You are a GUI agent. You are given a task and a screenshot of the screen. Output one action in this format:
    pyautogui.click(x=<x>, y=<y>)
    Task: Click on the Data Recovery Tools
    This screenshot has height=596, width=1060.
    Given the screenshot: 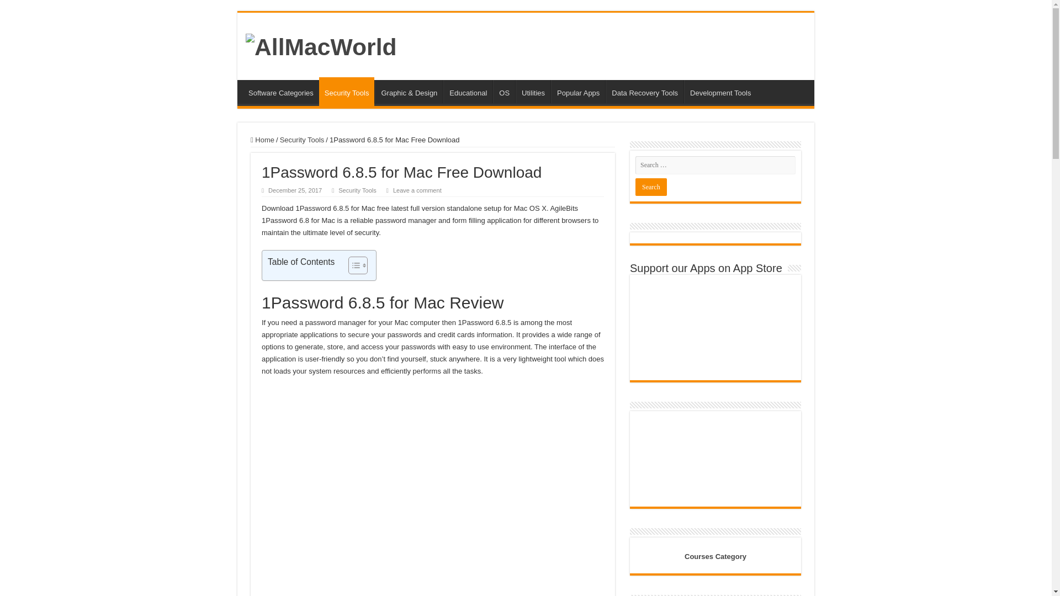 What is the action you would take?
    pyautogui.click(x=644, y=91)
    